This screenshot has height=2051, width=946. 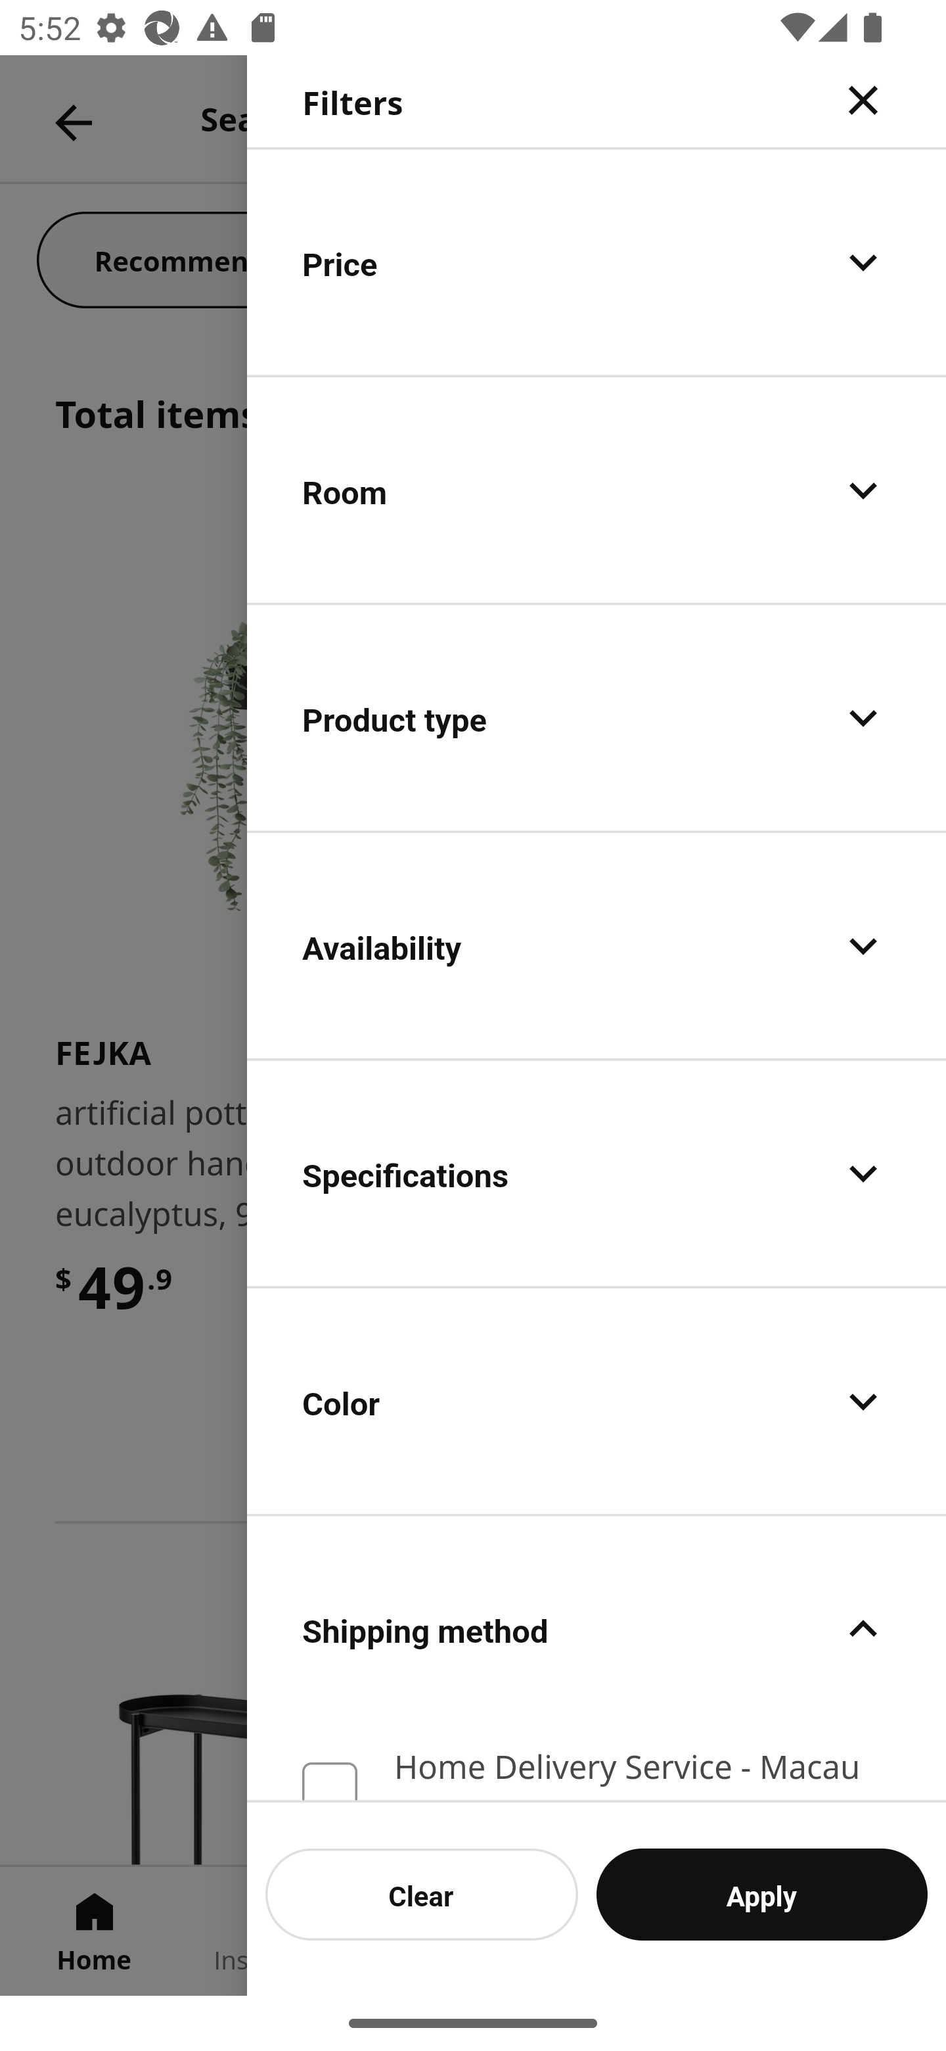 I want to click on Apply, so click(x=762, y=1894).